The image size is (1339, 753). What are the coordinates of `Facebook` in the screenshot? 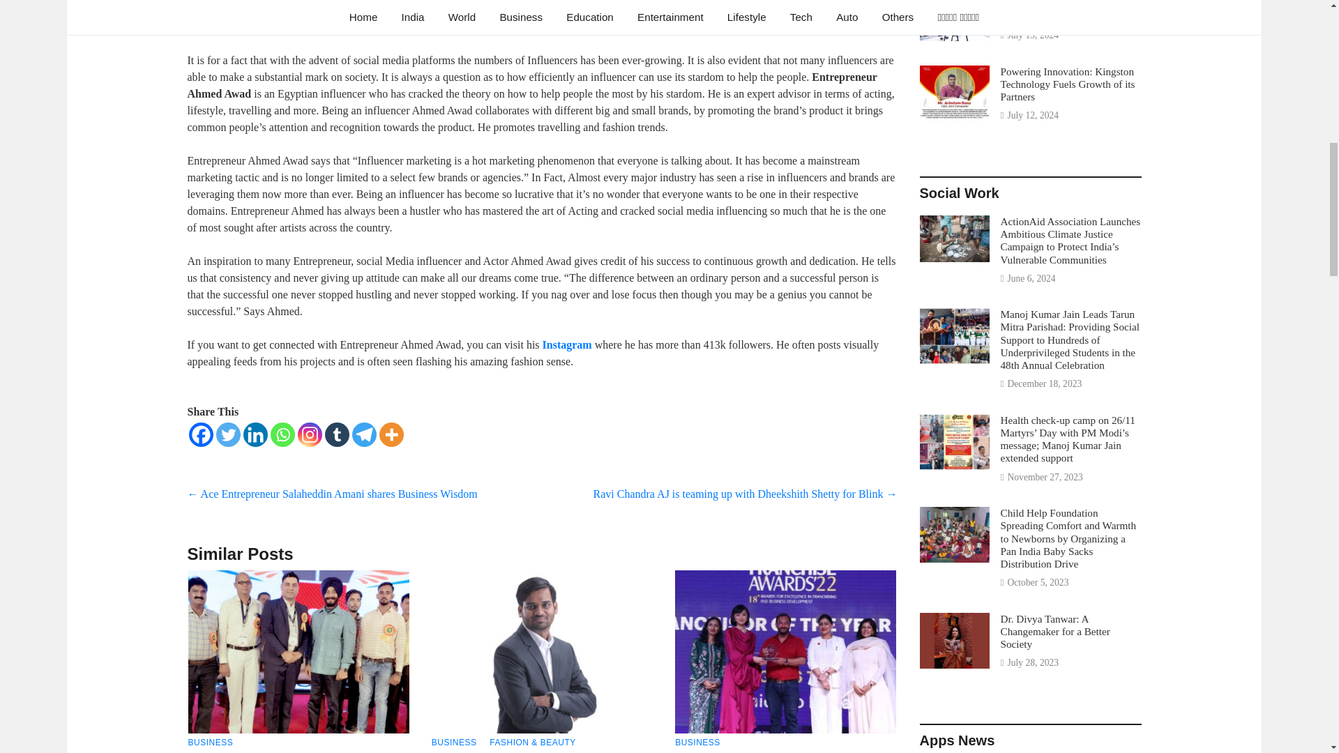 It's located at (201, 22).